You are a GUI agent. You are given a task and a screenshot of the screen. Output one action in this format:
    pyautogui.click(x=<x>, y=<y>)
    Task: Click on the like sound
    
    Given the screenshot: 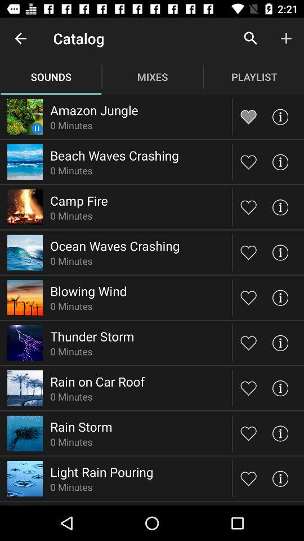 What is the action you would take?
    pyautogui.click(x=249, y=207)
    